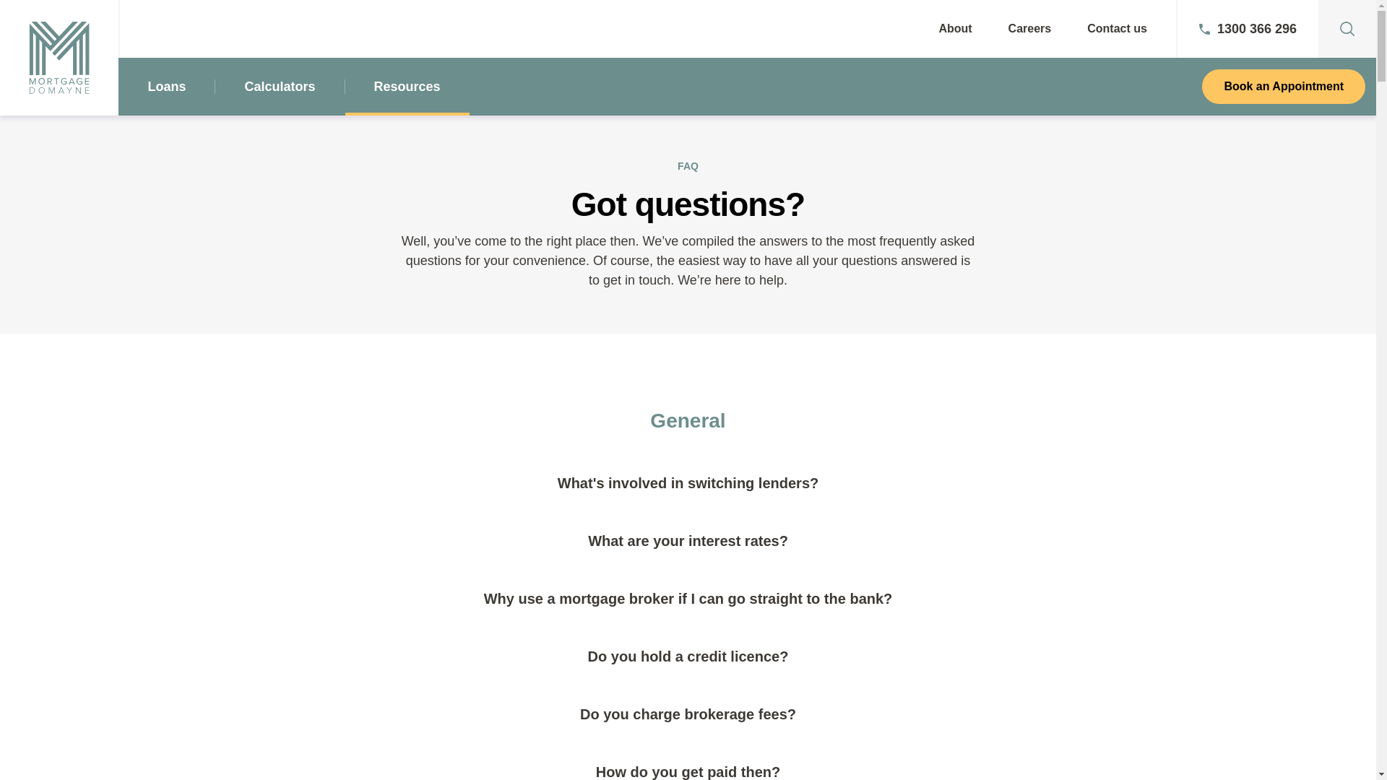 The height and width of the screenshot is (780, 1387). I want to click on About, so click(955, 29).